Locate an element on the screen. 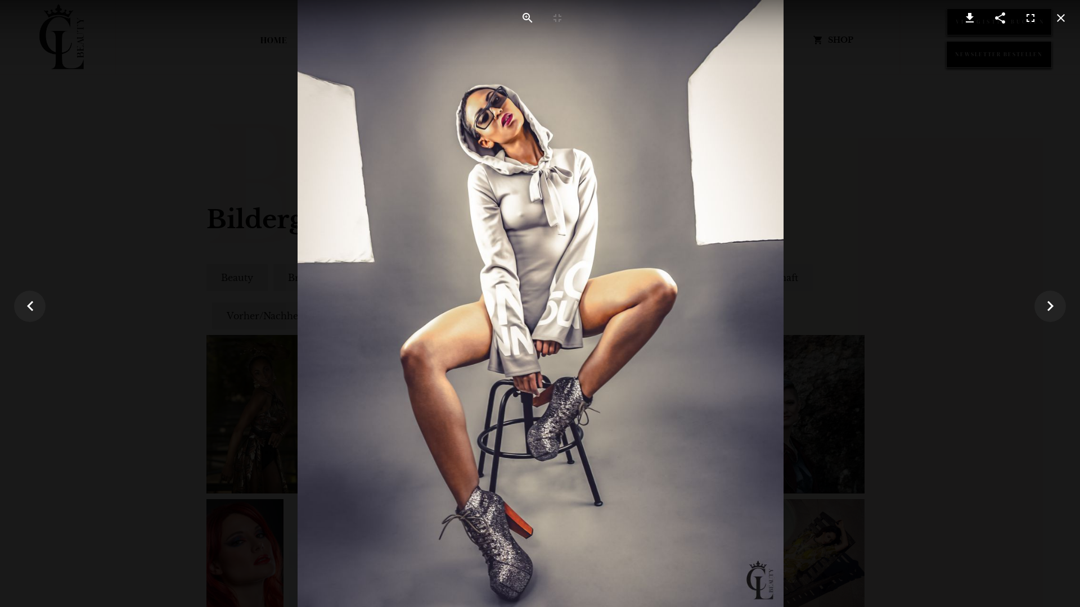 The image size is (1080, 607). BILDERGALERIE is located at coordinates (610, 40).